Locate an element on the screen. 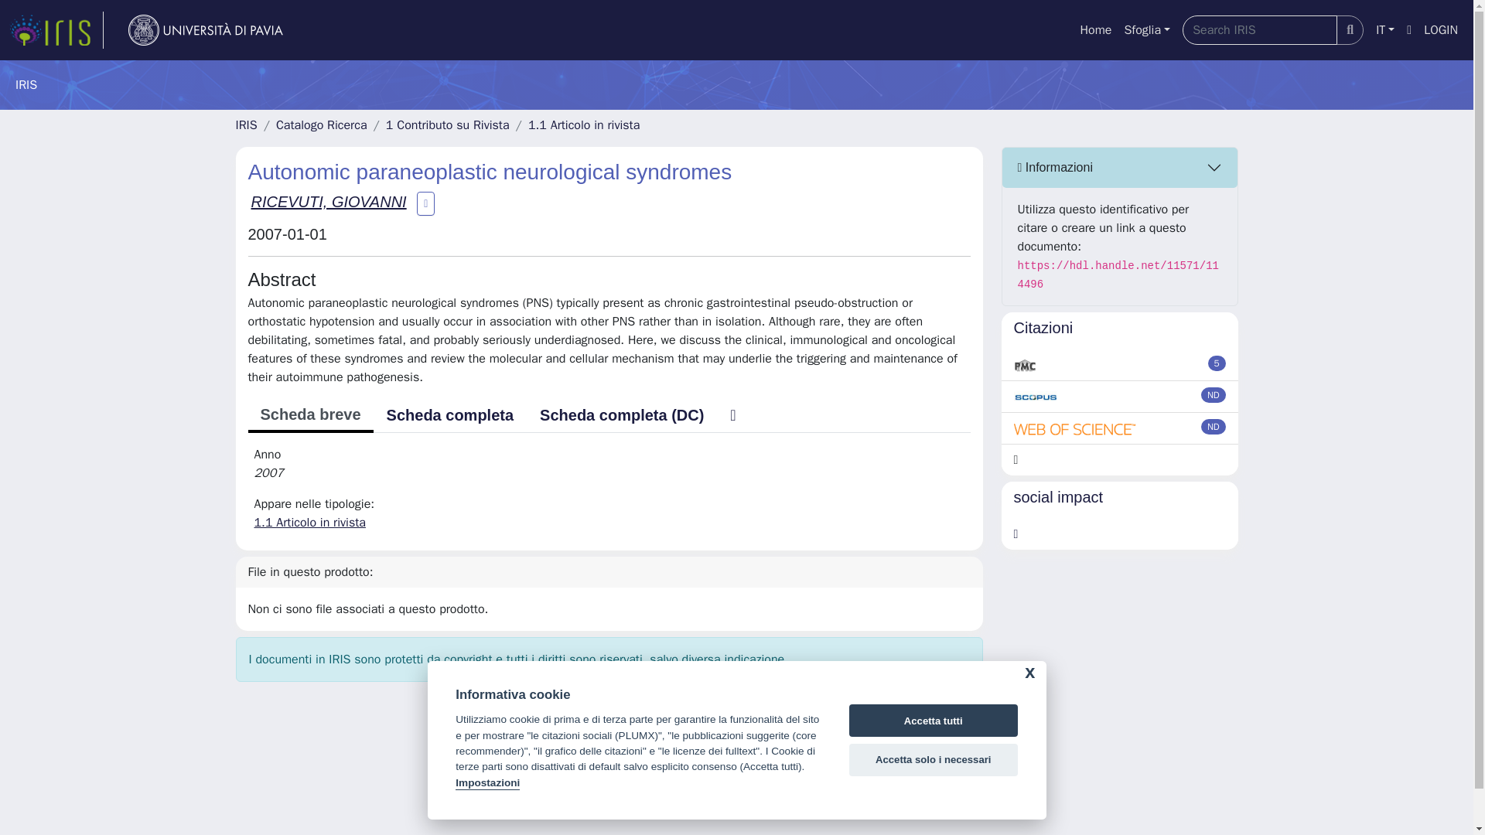 Image resolution: width=1485 pixels, height=835 pixels. aggiornato in data 07-07-2022 05:29 is located at coordinates (1217, 363).